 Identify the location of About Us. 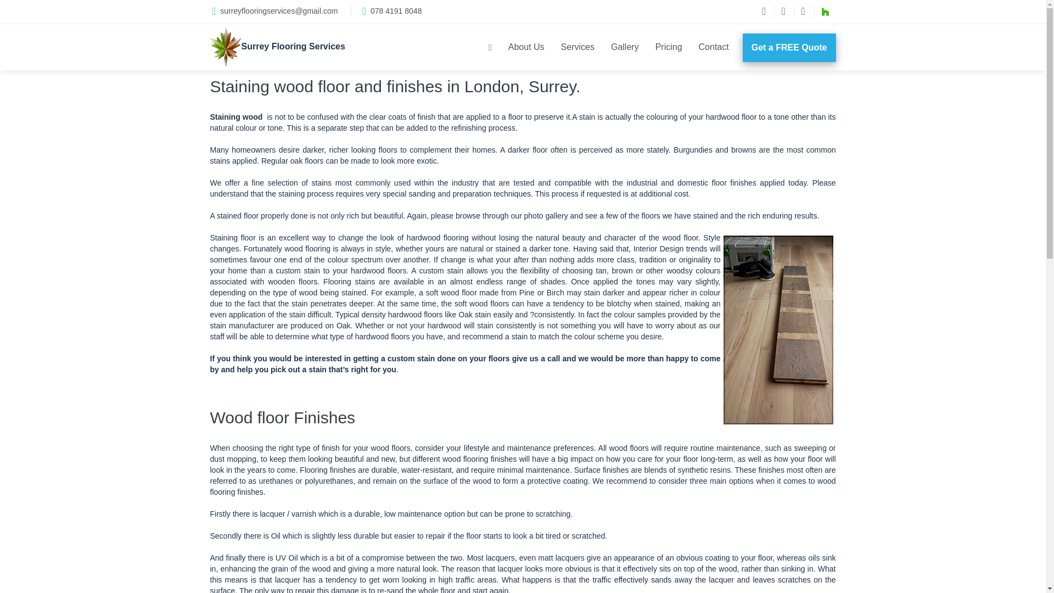
(526, 47).